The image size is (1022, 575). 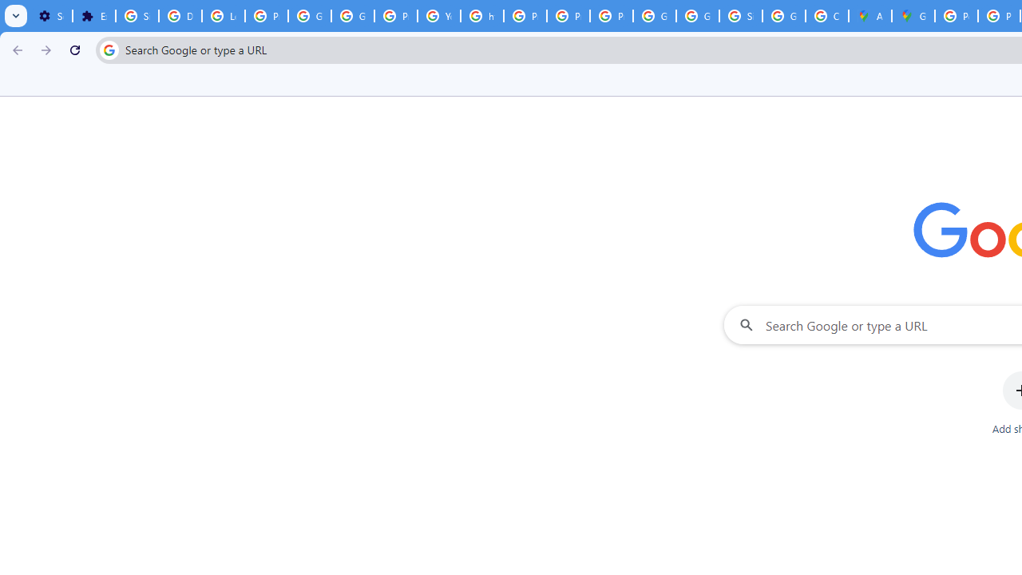 What do you see at coordinates (741, 16) in the screenshot?
I see `Sign in - Google Accounts` at bounding box center [741, 16].